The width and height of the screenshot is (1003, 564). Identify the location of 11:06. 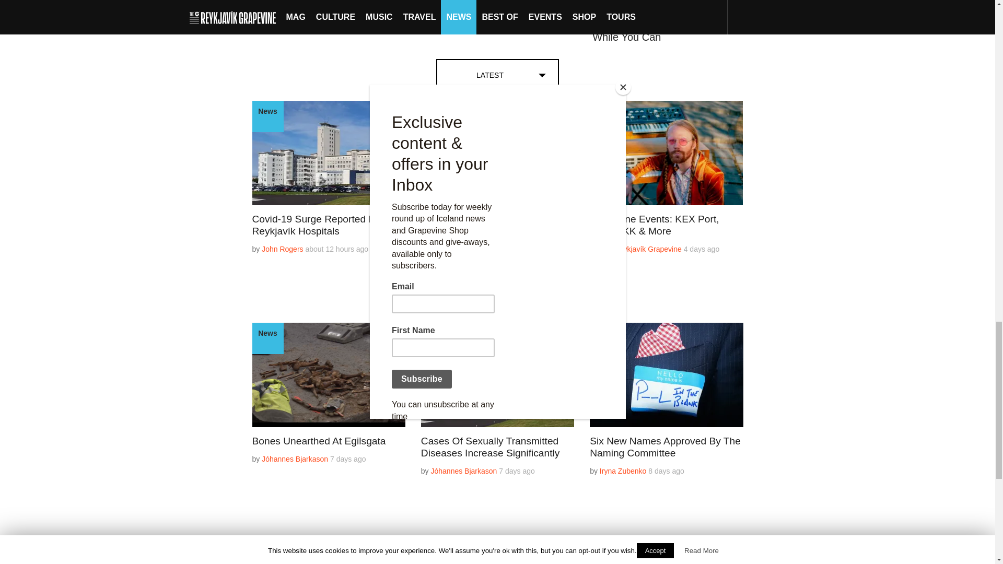
(348, 459).